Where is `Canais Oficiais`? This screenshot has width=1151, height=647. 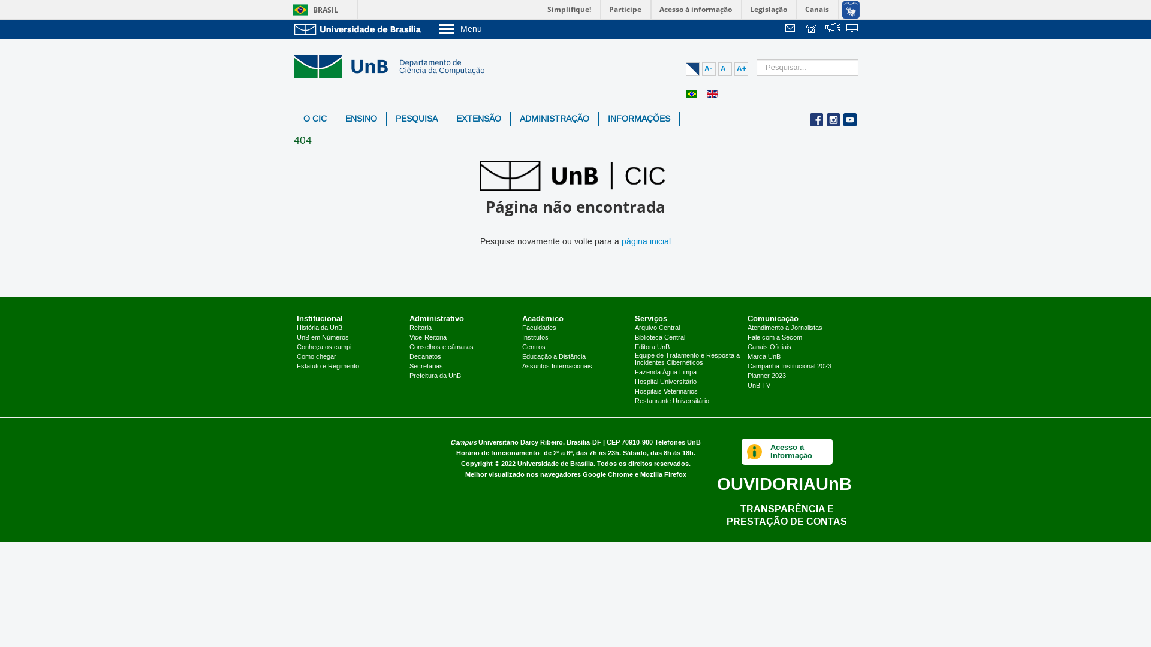
Canais Oficiais is located at coordinates (770, 347).